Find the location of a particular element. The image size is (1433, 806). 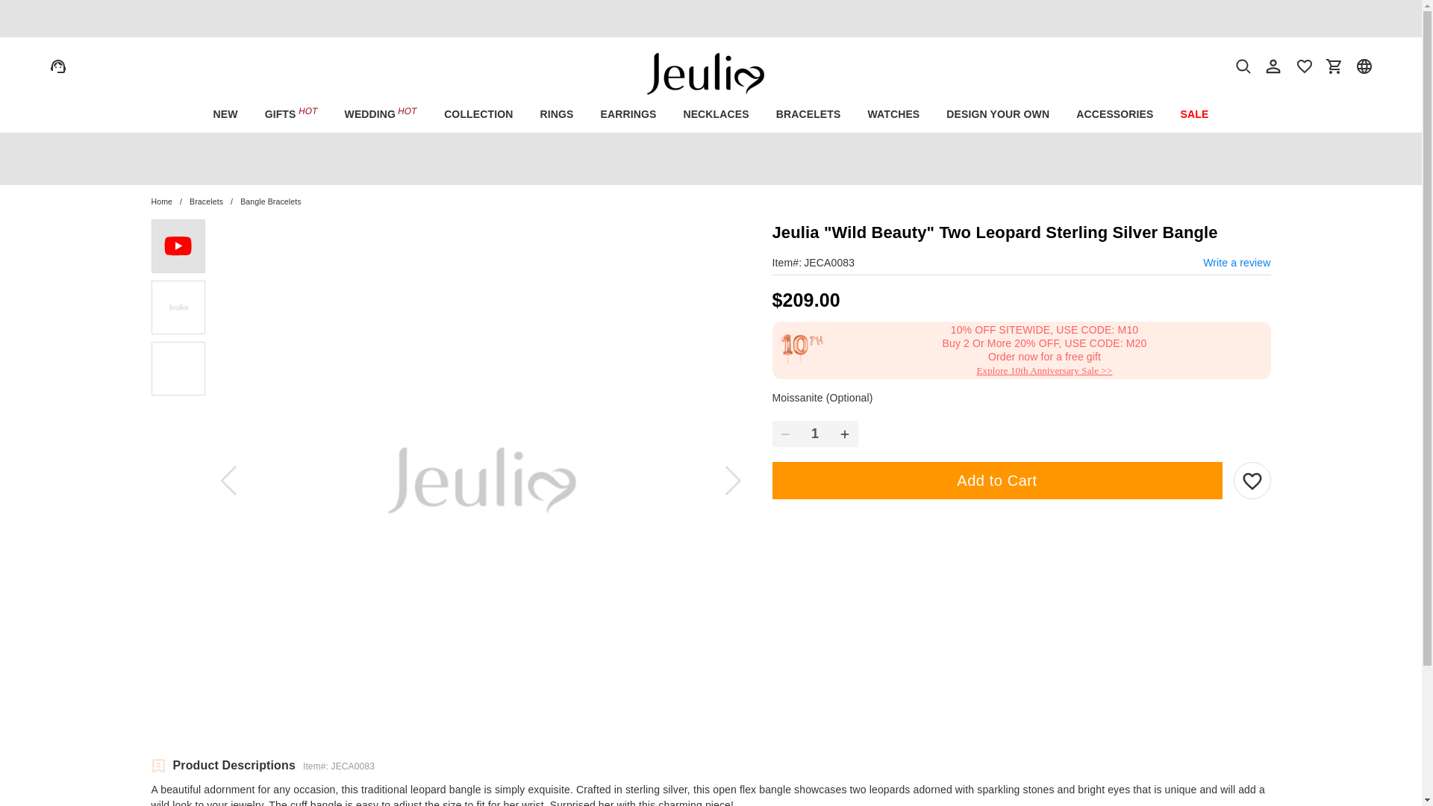

Write a review is located at coordinates (1236, 263).